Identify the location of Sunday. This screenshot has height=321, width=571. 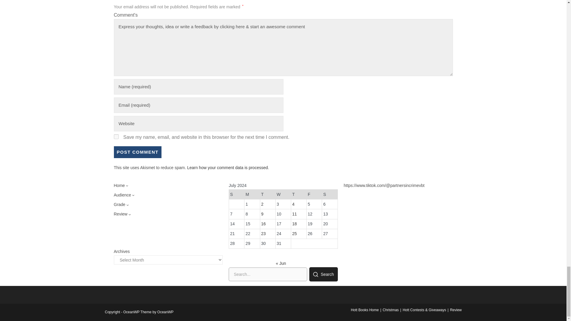
(236, 194).